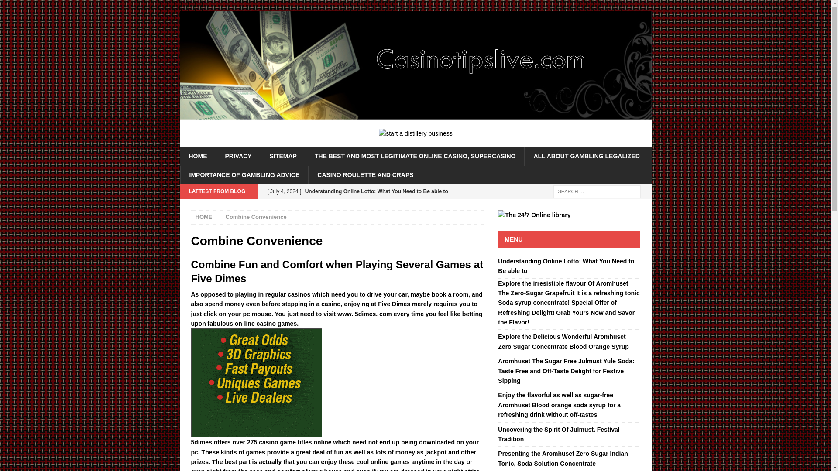 The height and width of the screenshot is (471, 838). What do you see at coordinates (415, 156) in the screenshot?
I see `THE BEST AND MOST LEGITIMATE ONLINE CASINO, SUPERCASINO` at bounding box center [415, 156].